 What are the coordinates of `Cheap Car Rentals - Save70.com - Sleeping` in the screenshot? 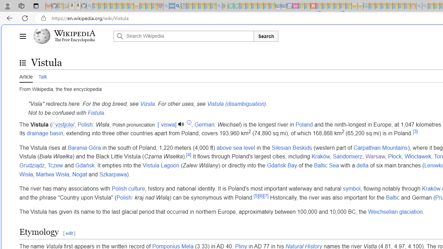 It's located at (278, 6).